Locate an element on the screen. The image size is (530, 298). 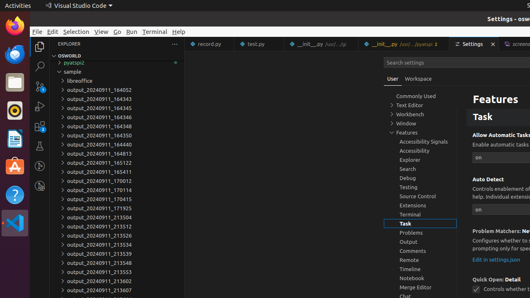
output_20240911_164052 is located at coordinates (117, 90).